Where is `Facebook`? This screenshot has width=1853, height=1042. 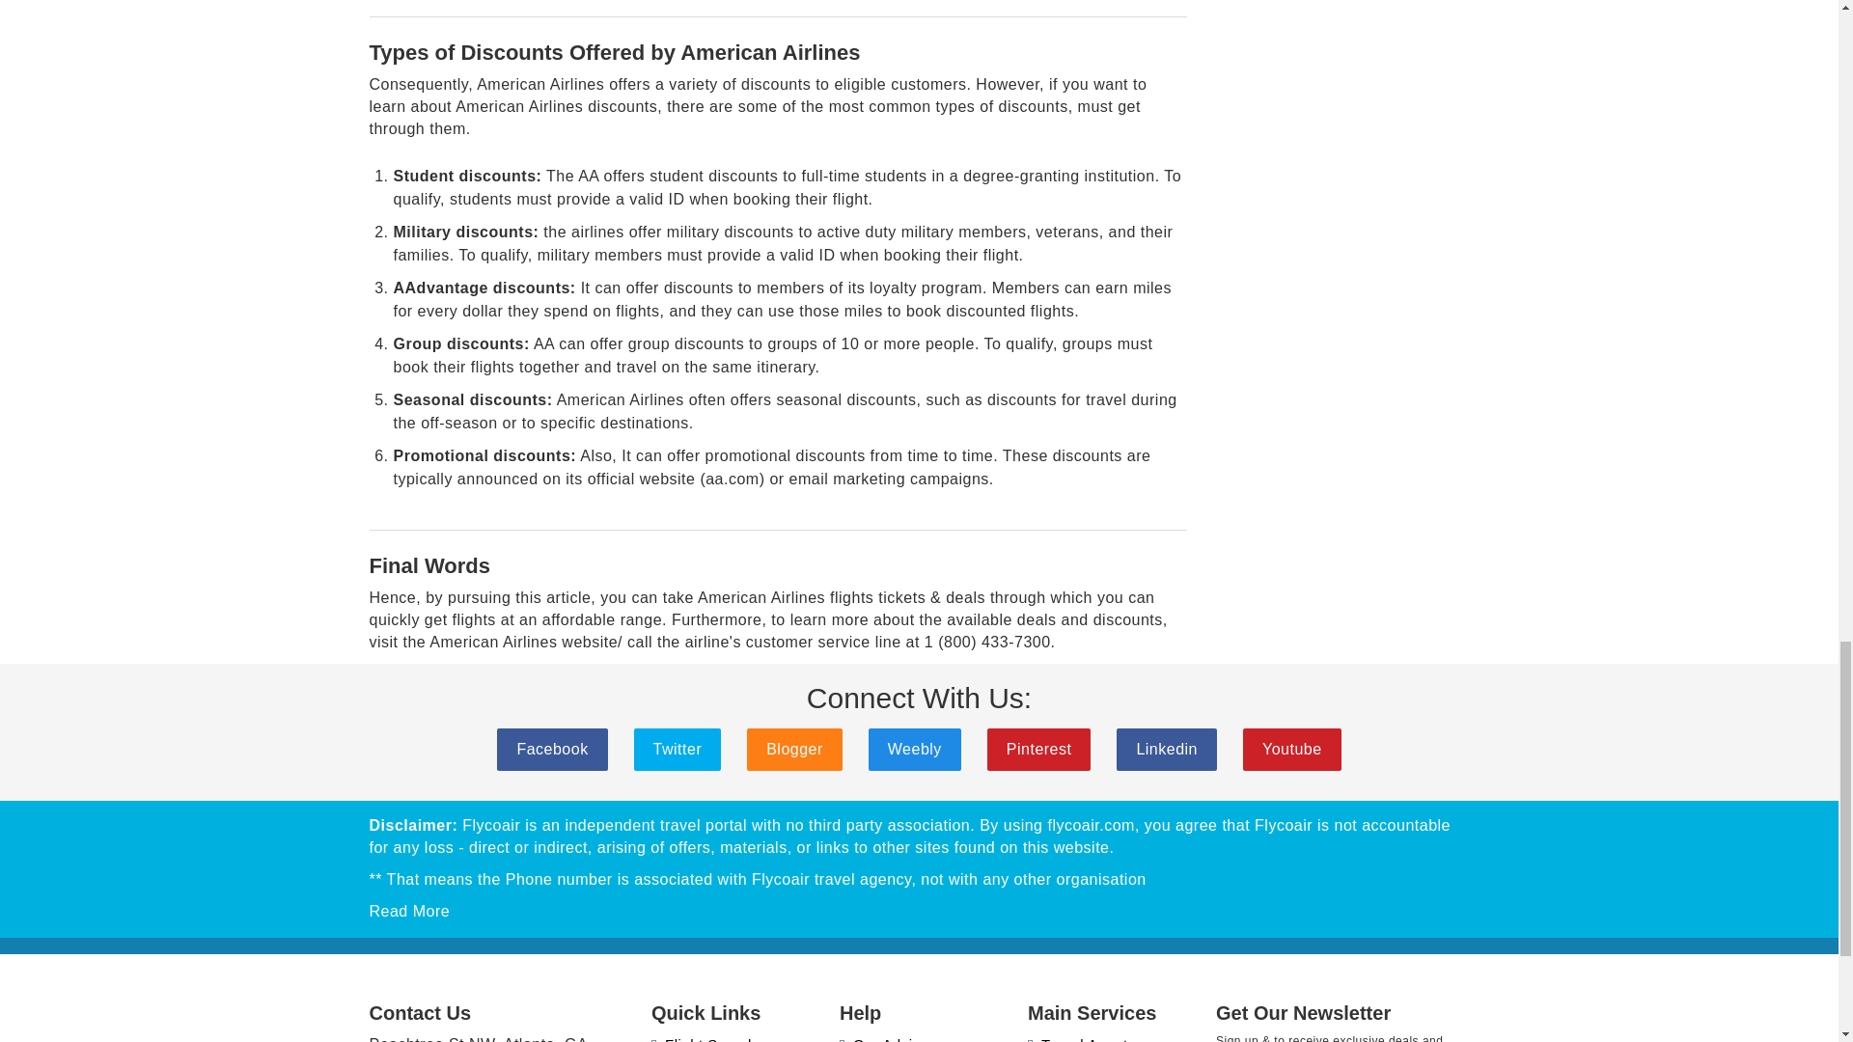
Facebook is located at coordinates (552, 749).